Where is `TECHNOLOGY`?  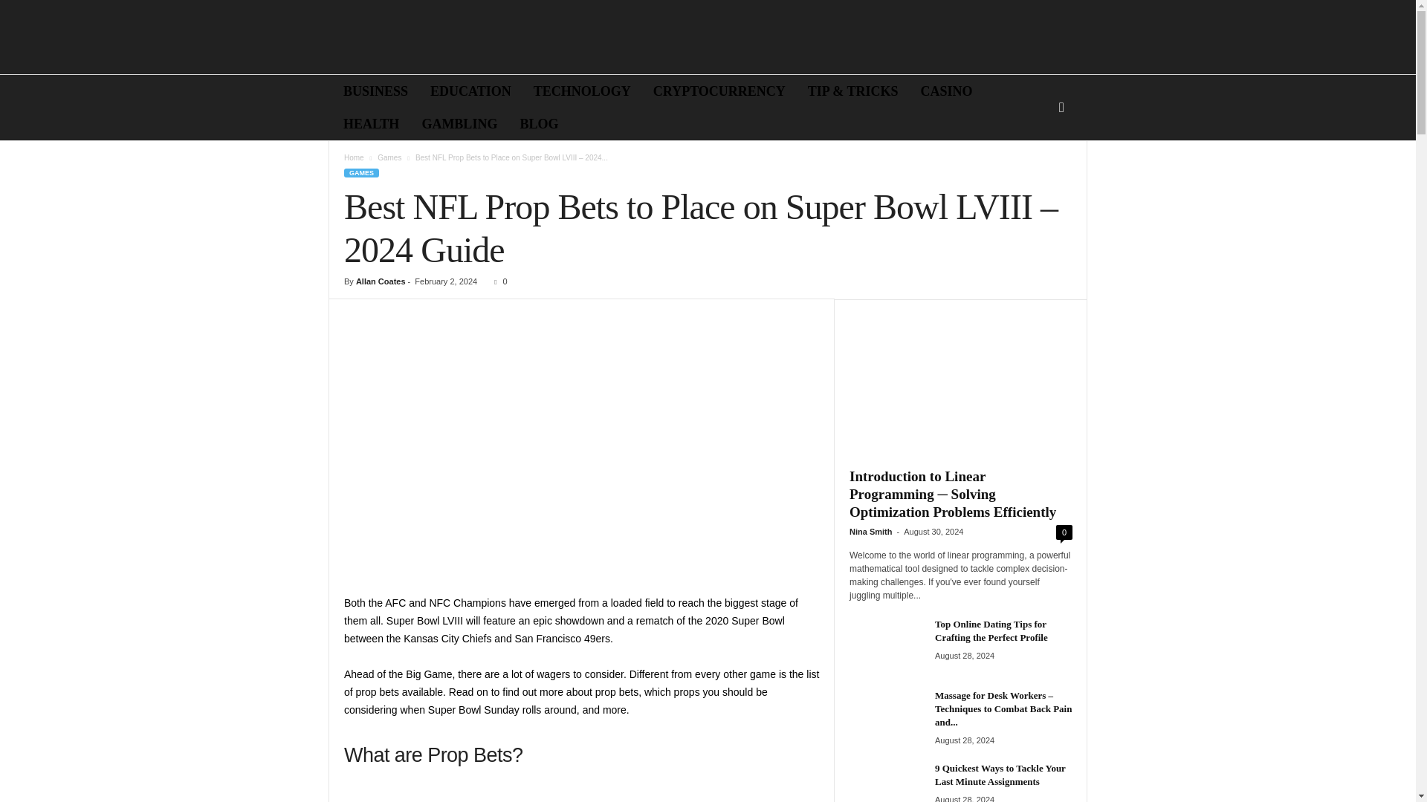
TECHNOLOGY is located at coordinates (582, 91).